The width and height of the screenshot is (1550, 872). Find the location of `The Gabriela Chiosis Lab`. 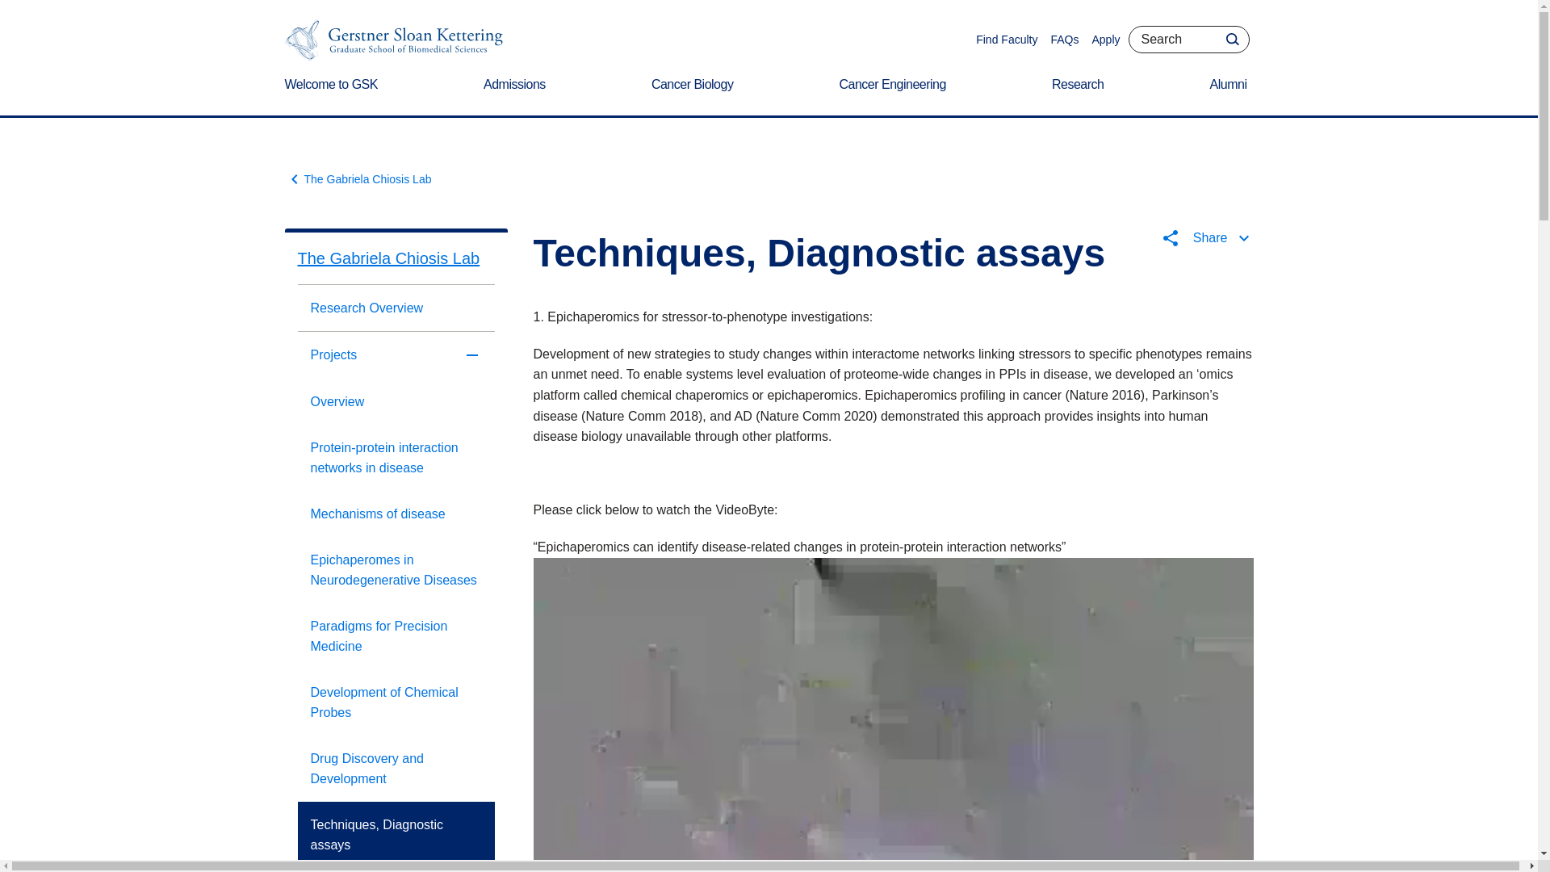

The Gabriela Chiosis Lab is located at coordinates (396, 258).